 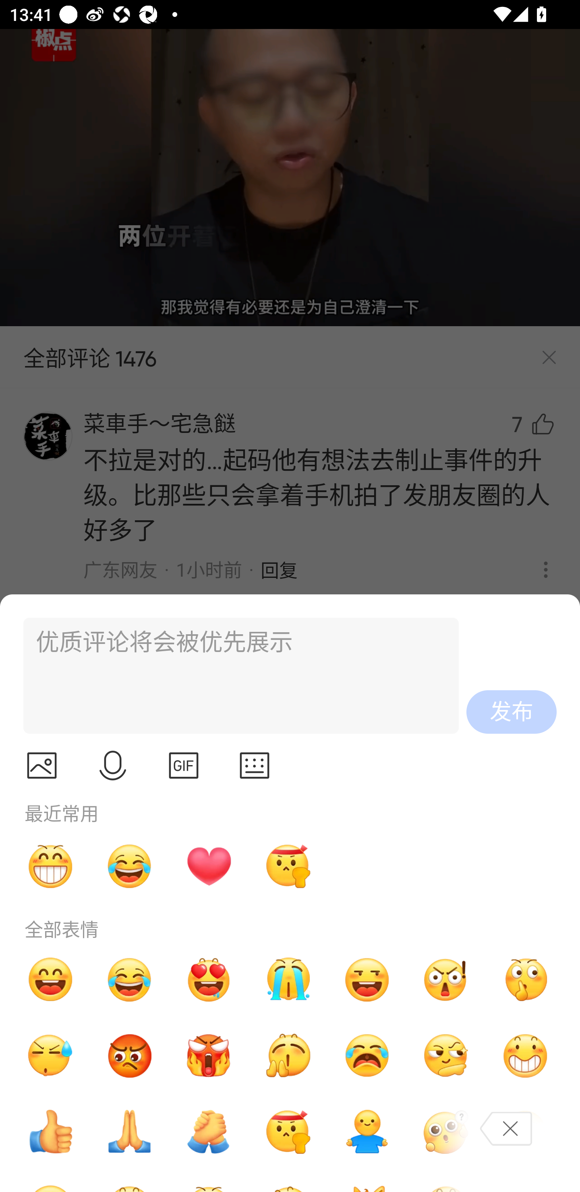 What do you see at coordinates (209, 866) in the screenshot?
I see `心` at bounding box center [209, 866].